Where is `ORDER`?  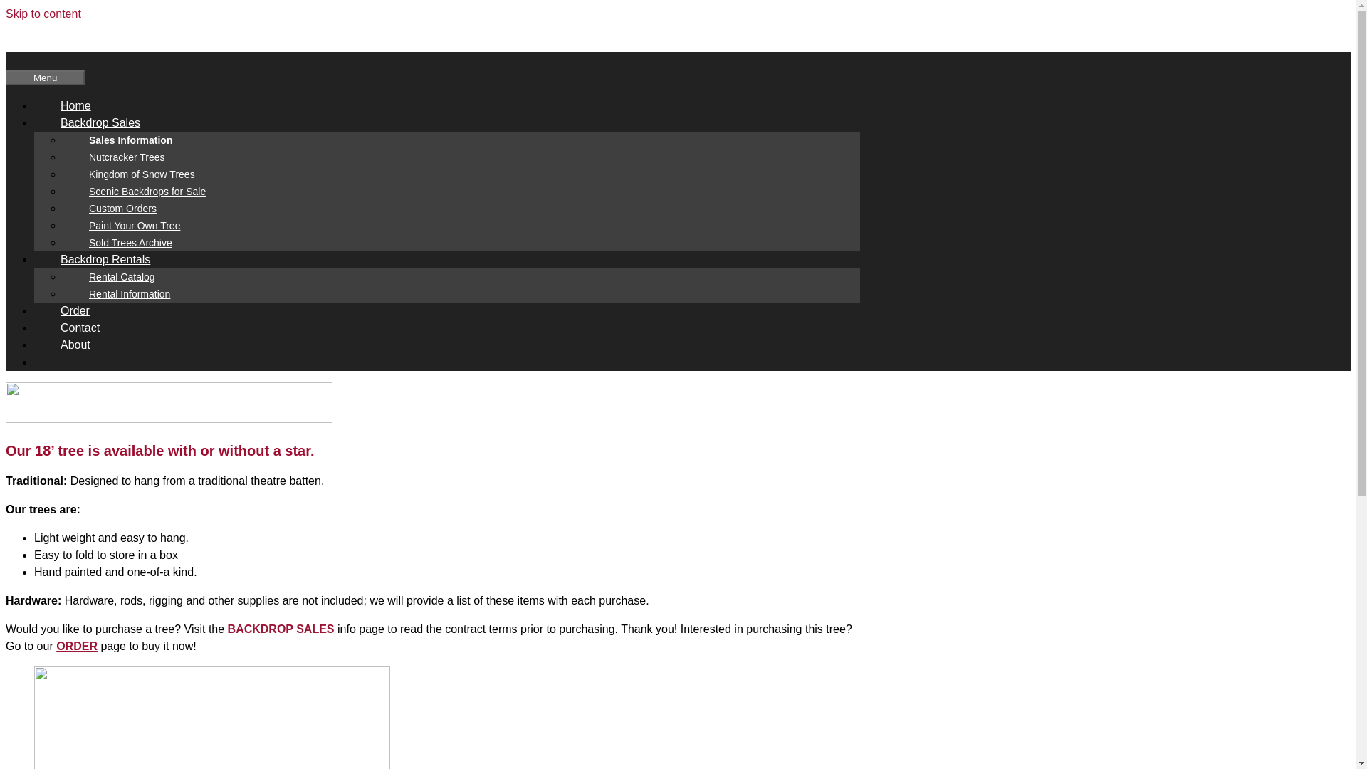 ORDER is located at coordinates (76, 645).